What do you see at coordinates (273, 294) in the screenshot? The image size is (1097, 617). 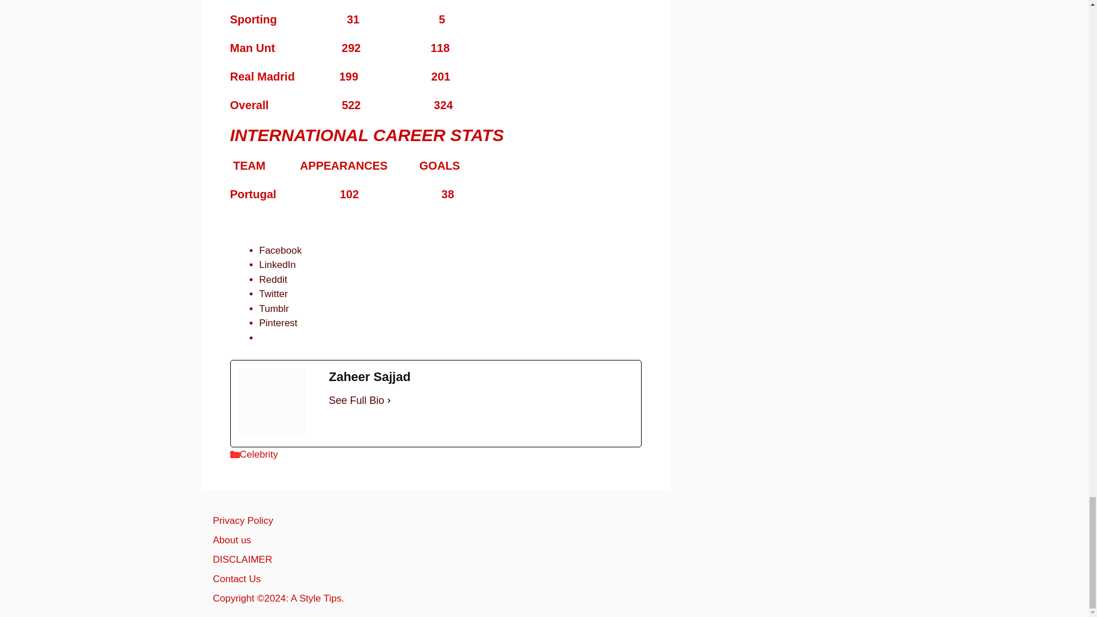 I see `Click to share on Twitter` at bounding box center [273, 294].